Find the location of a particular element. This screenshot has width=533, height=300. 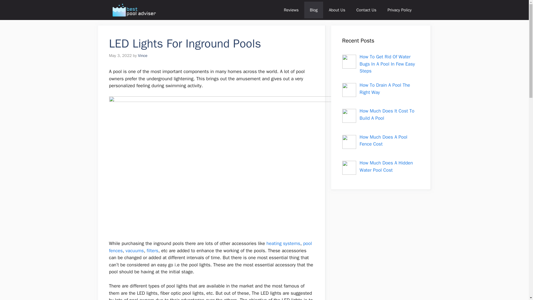

Blog is located at coordinates (314, 10).